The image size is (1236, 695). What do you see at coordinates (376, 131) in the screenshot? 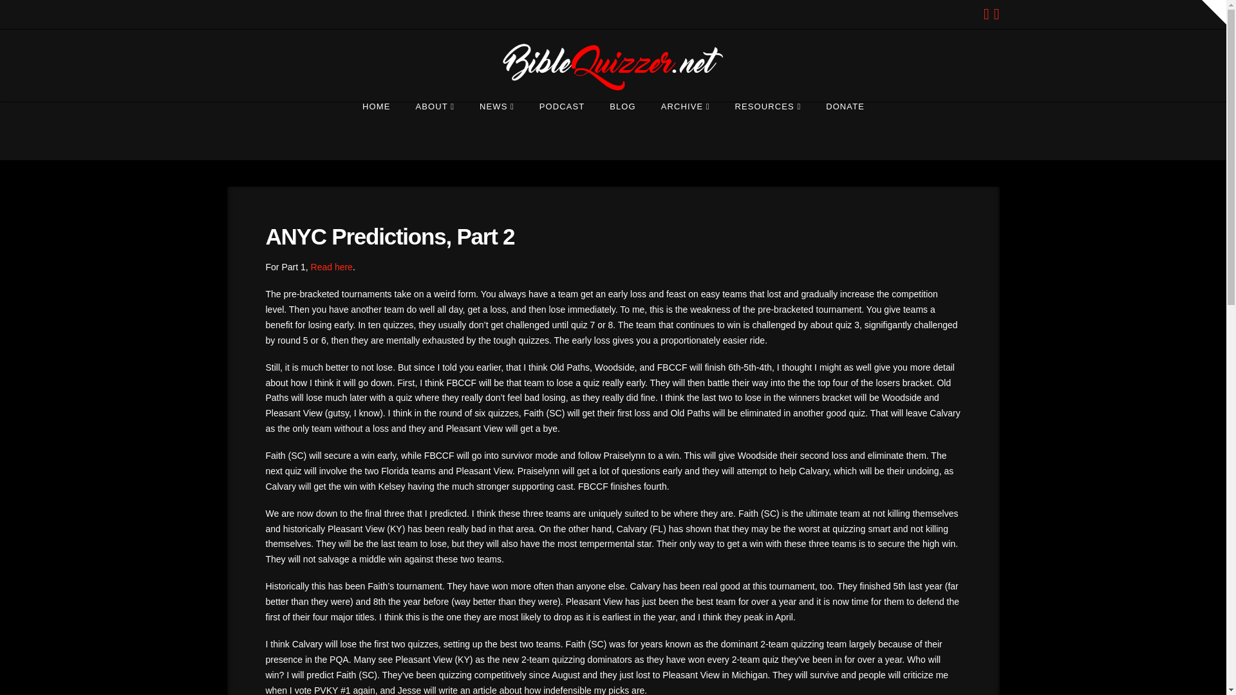
I see `HOME` at bounding box center [376, 131].